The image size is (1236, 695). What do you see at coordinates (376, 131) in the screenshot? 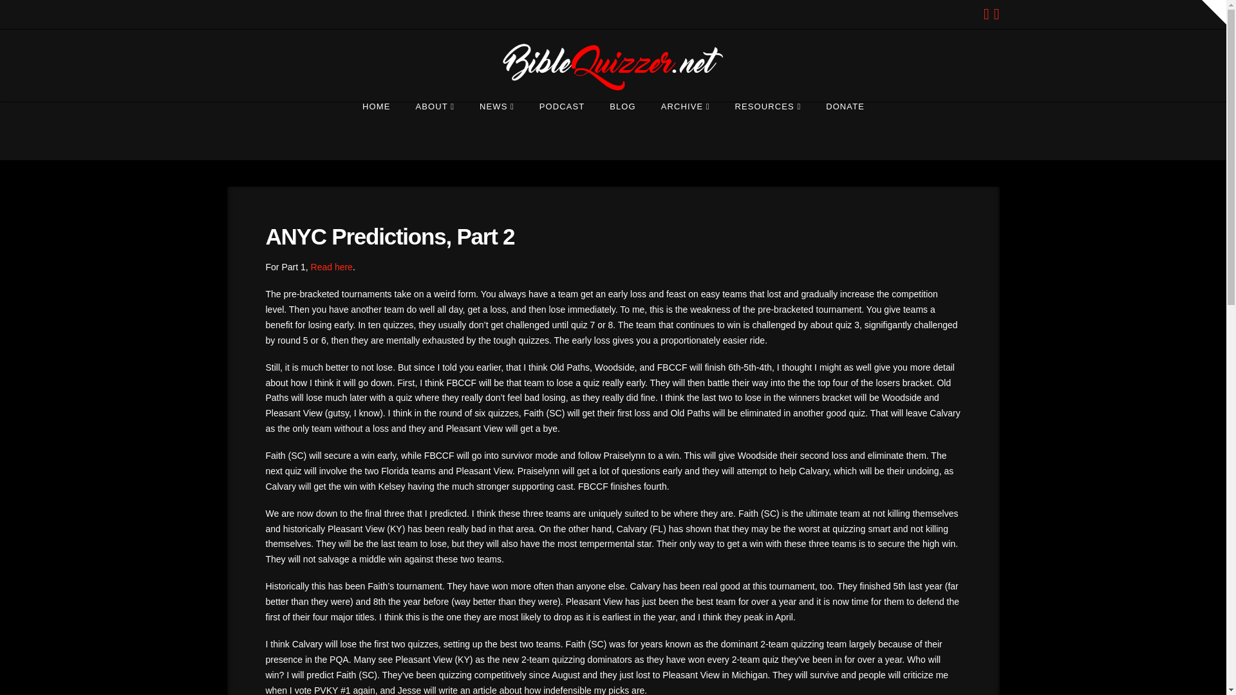
I see `HOME` at bounding box center [376, 131].